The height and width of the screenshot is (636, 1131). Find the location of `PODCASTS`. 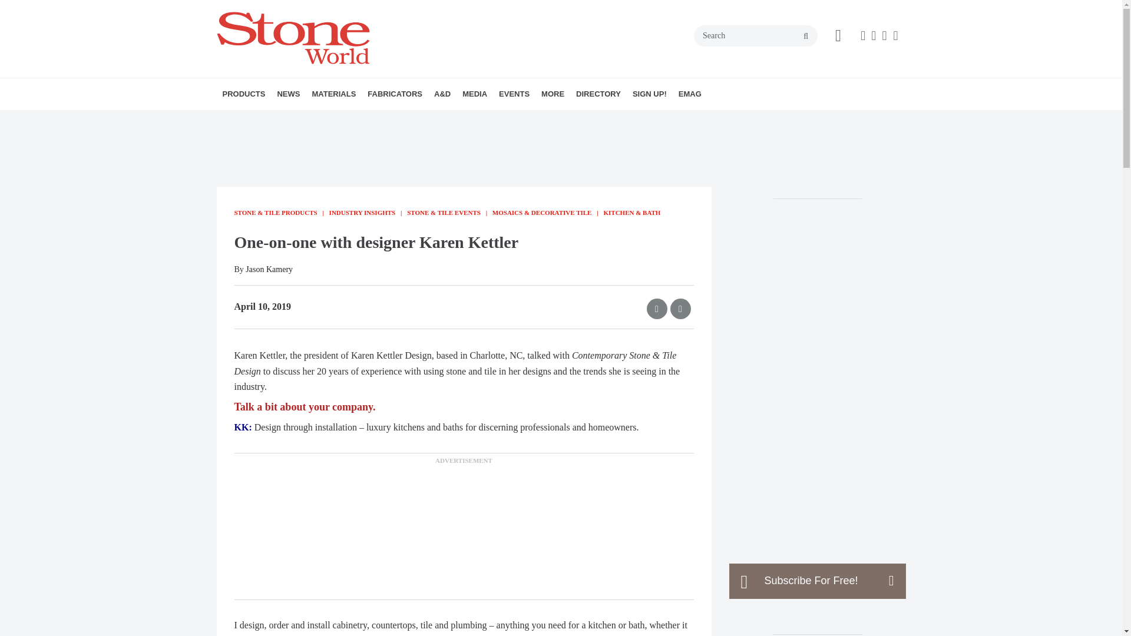

PODCASTS is located at coordinates (536, 120).